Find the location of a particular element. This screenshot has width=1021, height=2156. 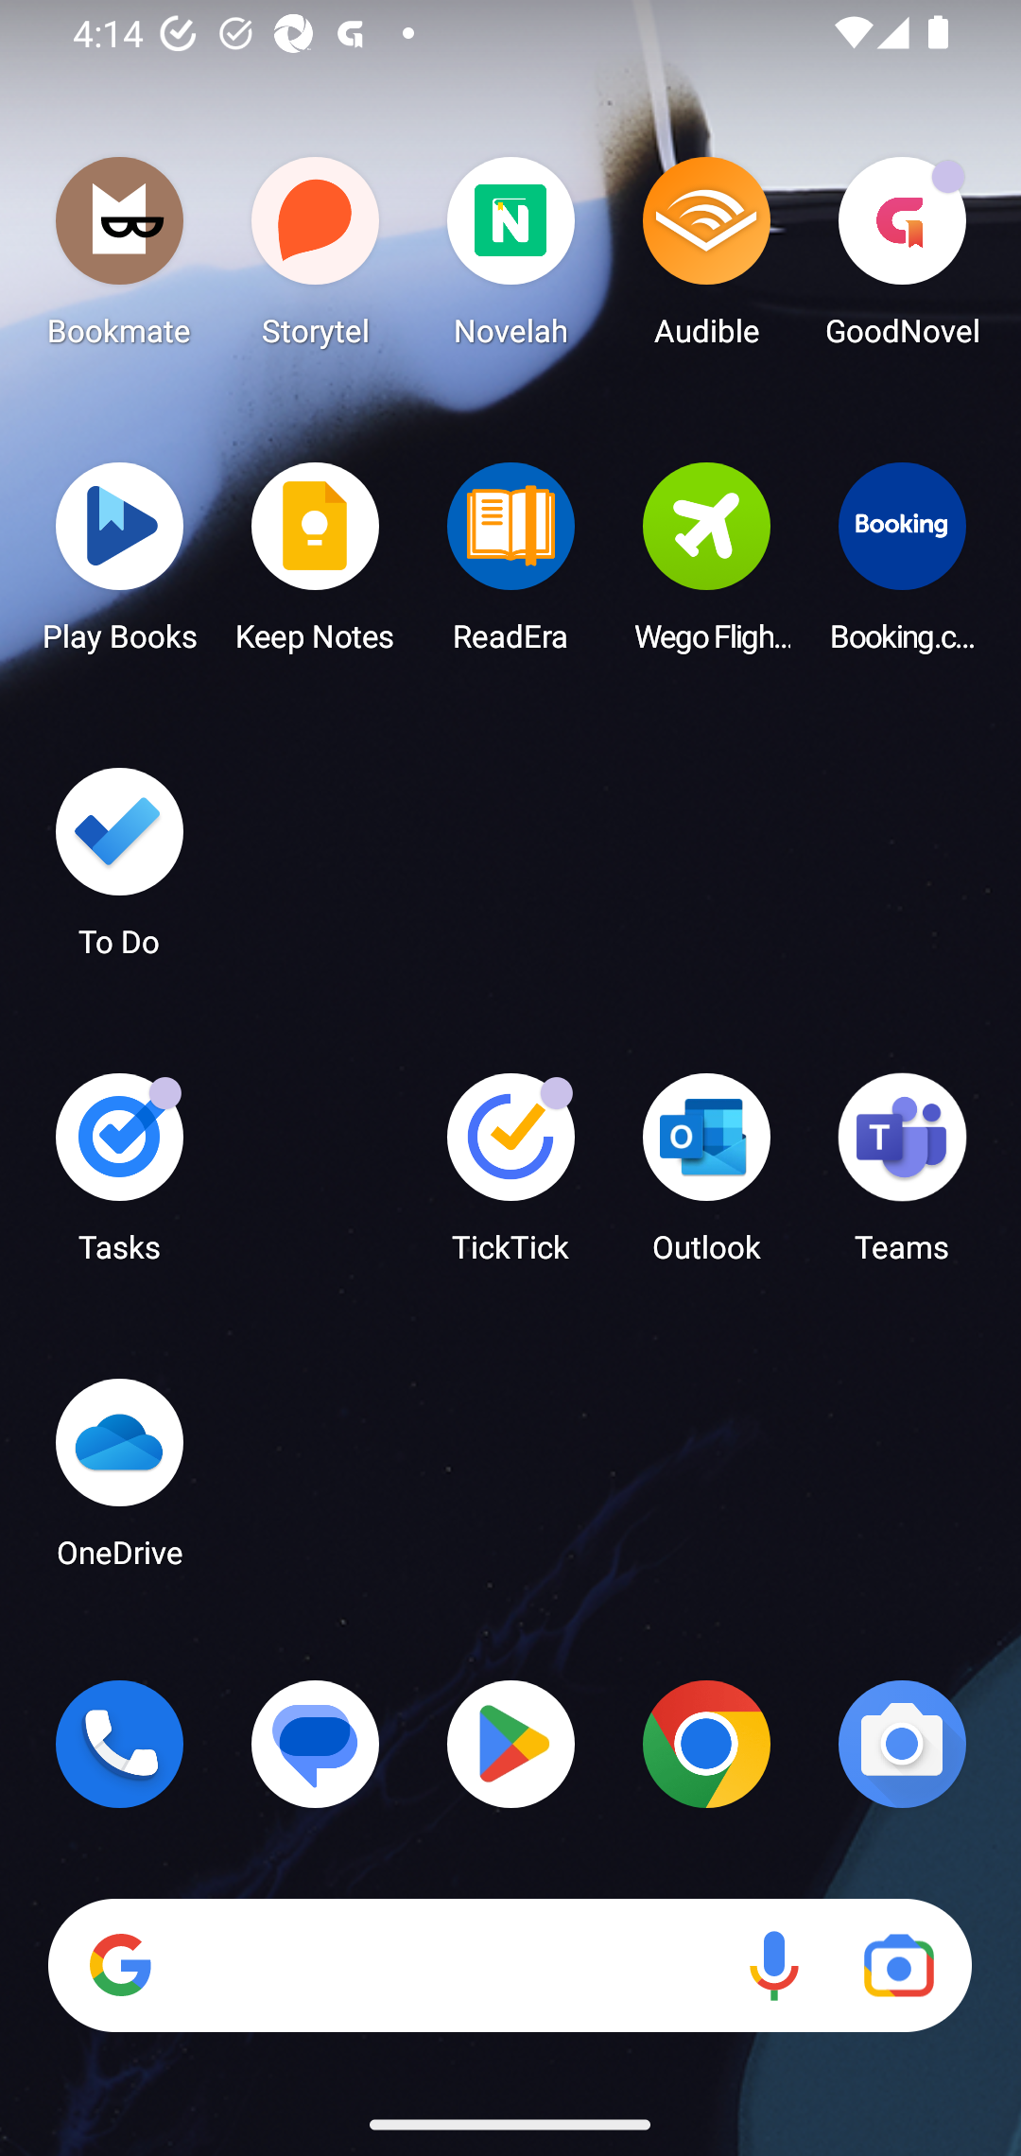

Keep Notes is located at coordinates (316, 565).